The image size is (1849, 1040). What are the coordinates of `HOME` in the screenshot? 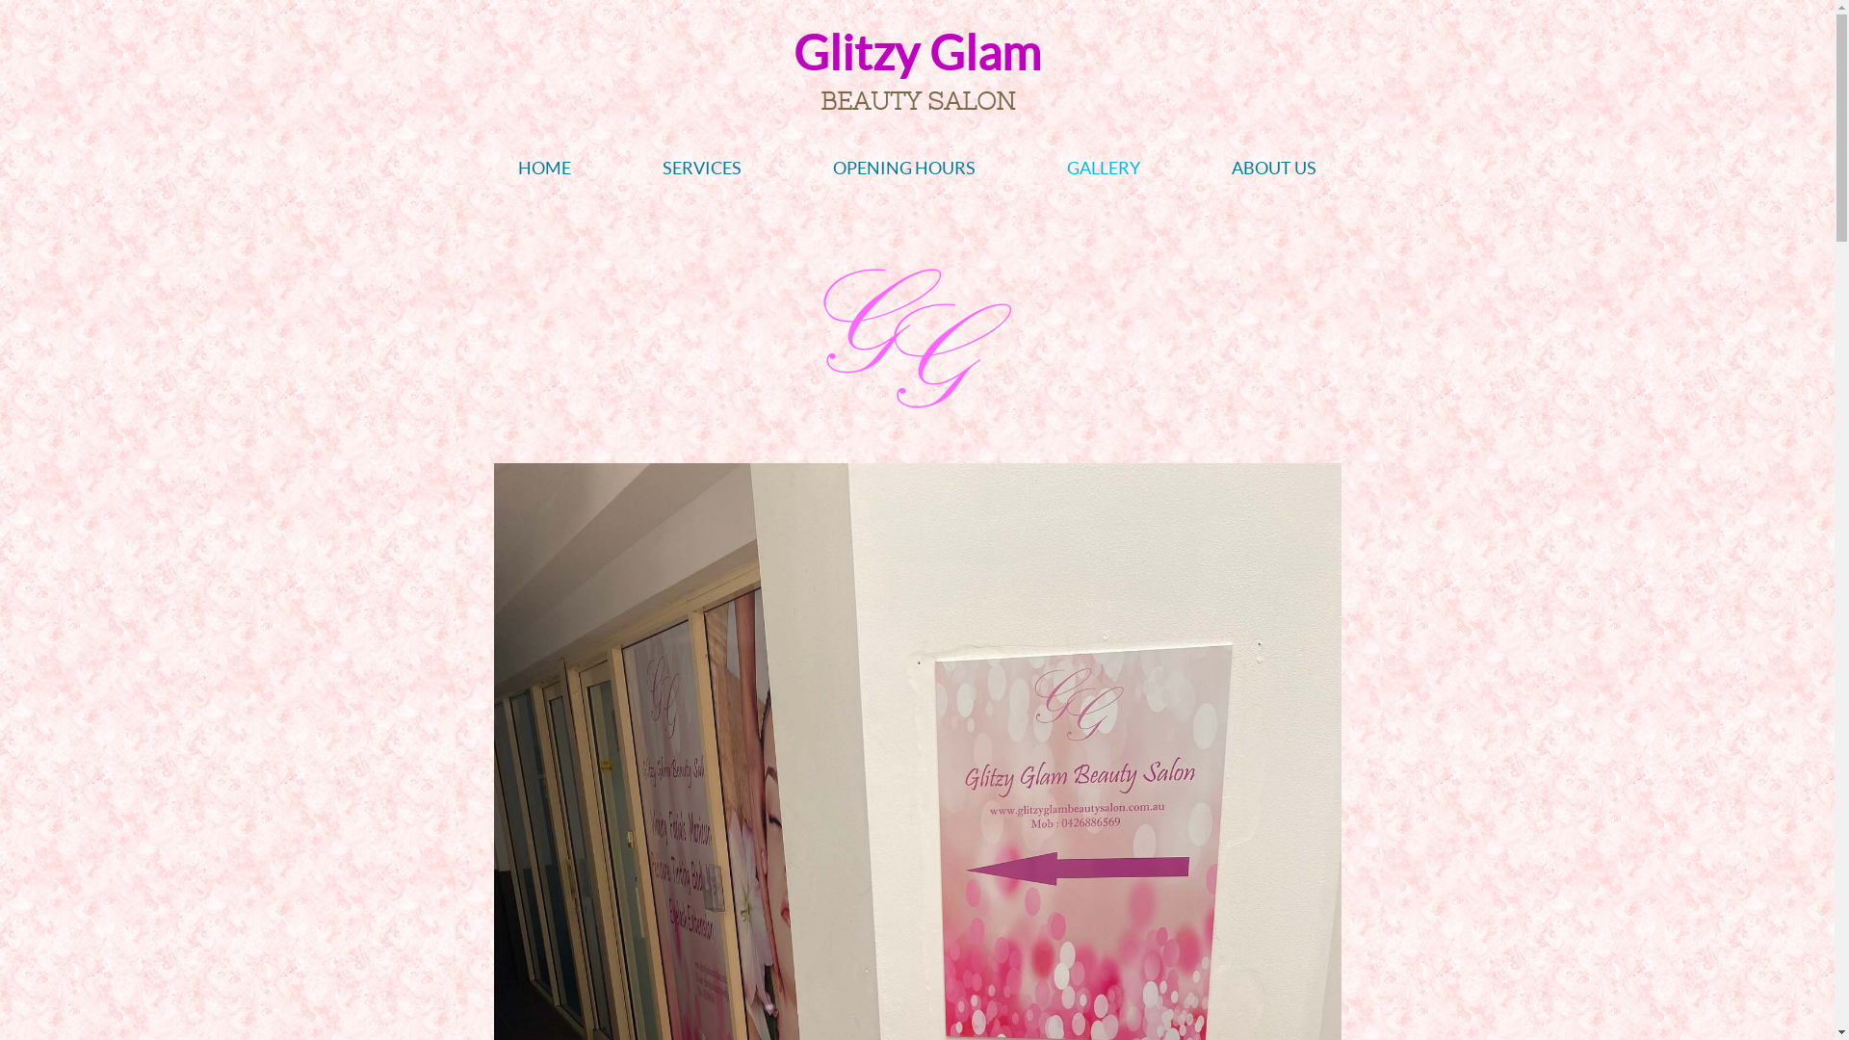 It's located at (544, 168).